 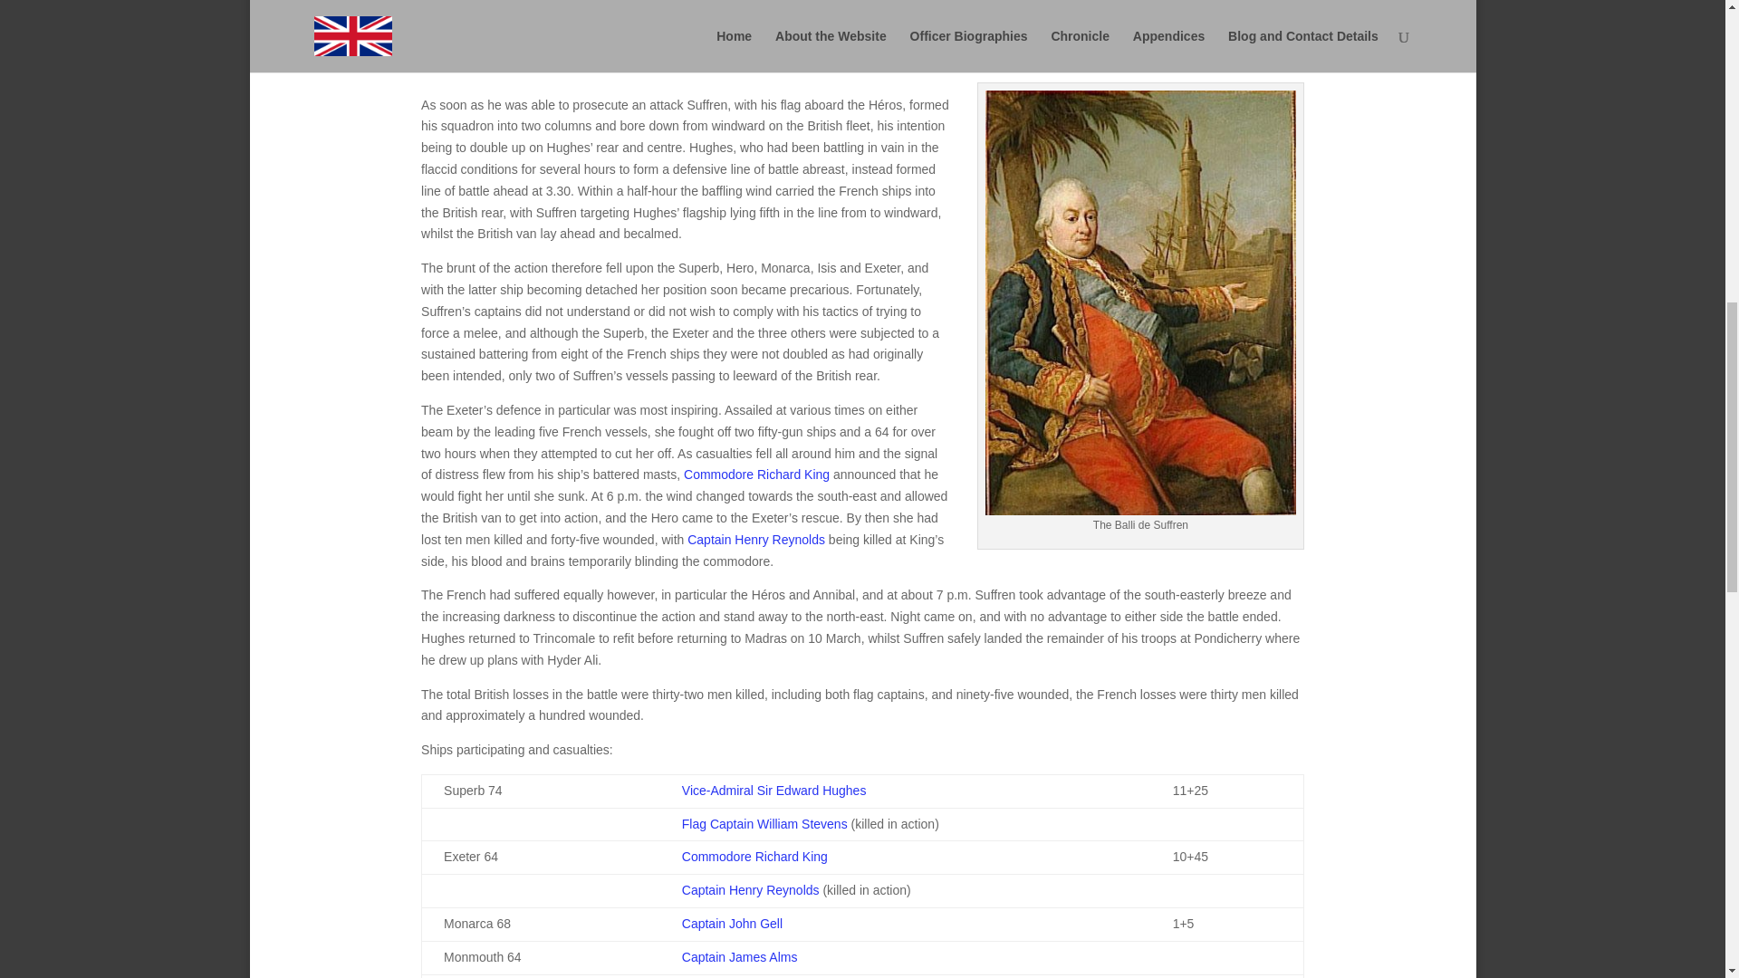 What do you see at coordinates (750, 890) in the screenshot?
I see `Captain Henry Reynolds` at bounding box center [750, 890].